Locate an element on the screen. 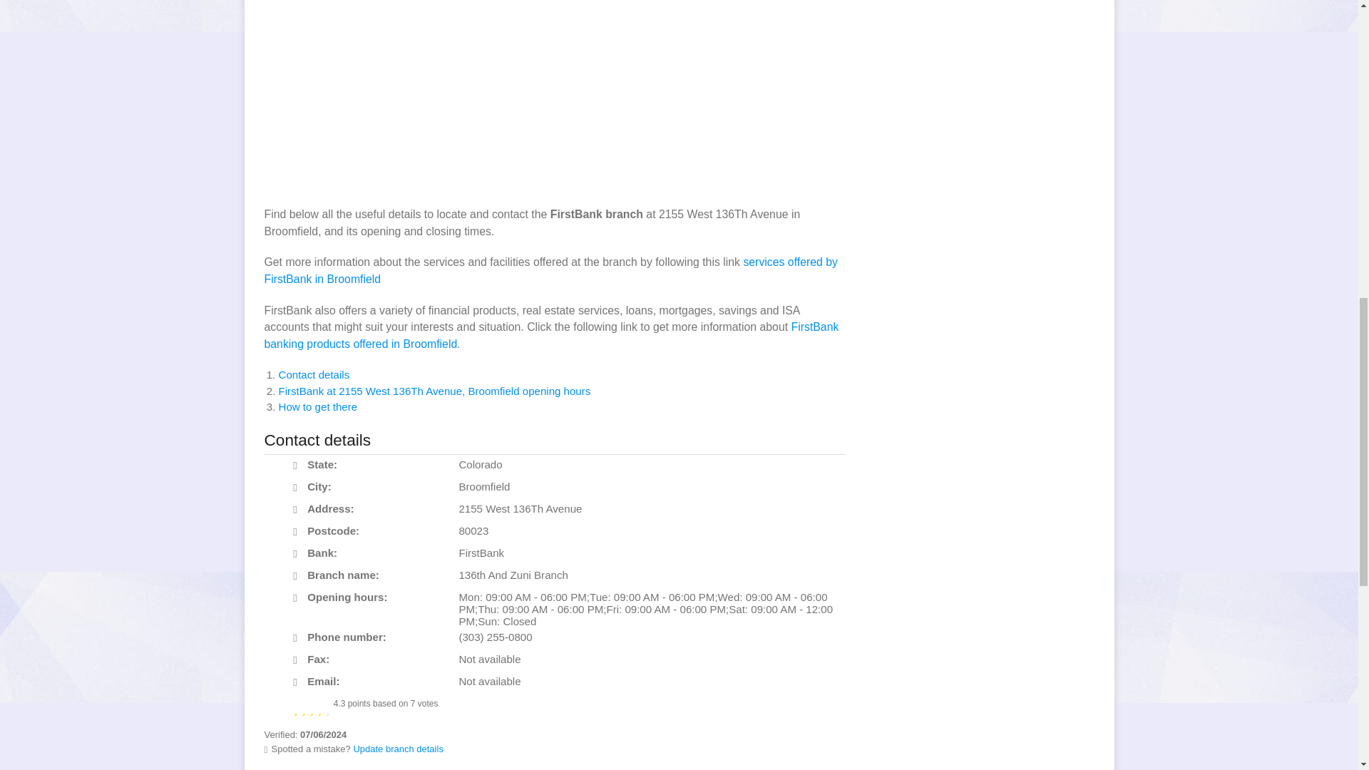 The image size is (1369, 770). Postcode is located at coordinates (299, 532).